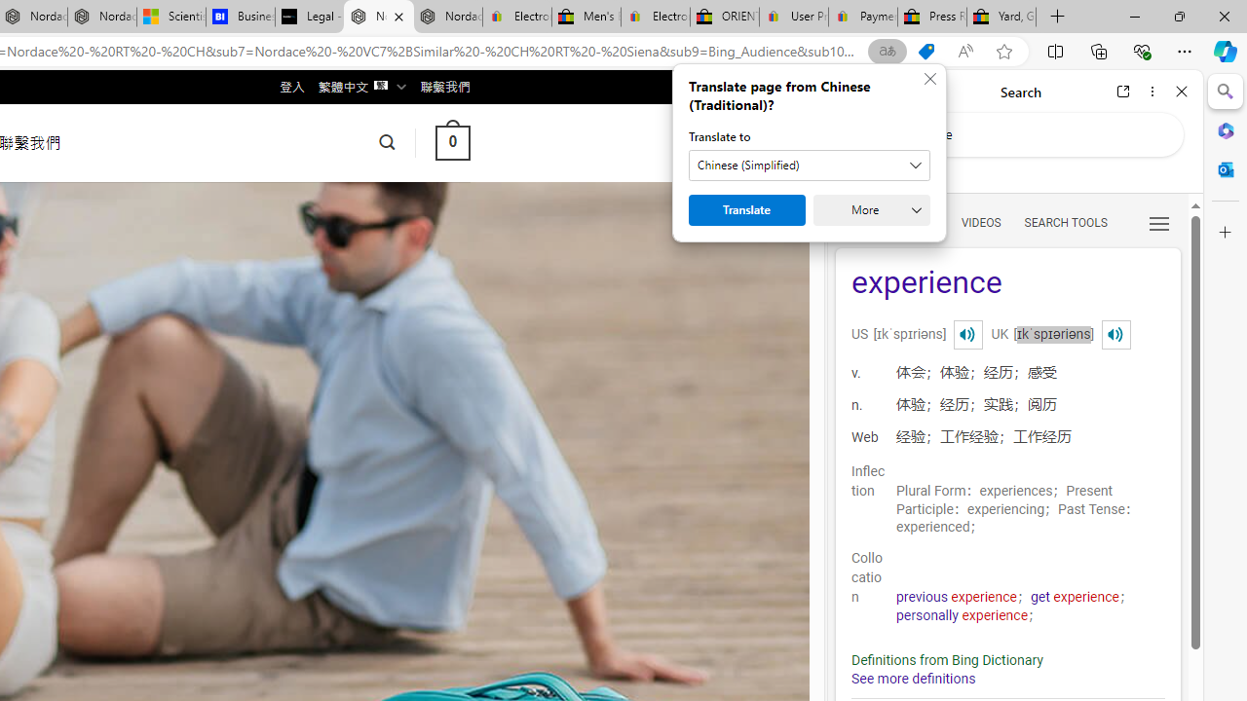 This screenshot has height=701, width=1247. Describe the element at coordinates (863, 18) in the screenshot. I see `Payments Terms of Use | eBay.com` at that location.